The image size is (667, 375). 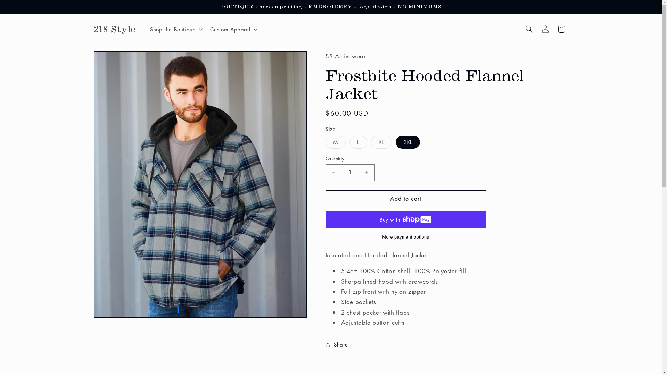 What do you see at coordinates (406, 199) in the screenshot?
I see `Add to cart` at bounding box center [406, 199].